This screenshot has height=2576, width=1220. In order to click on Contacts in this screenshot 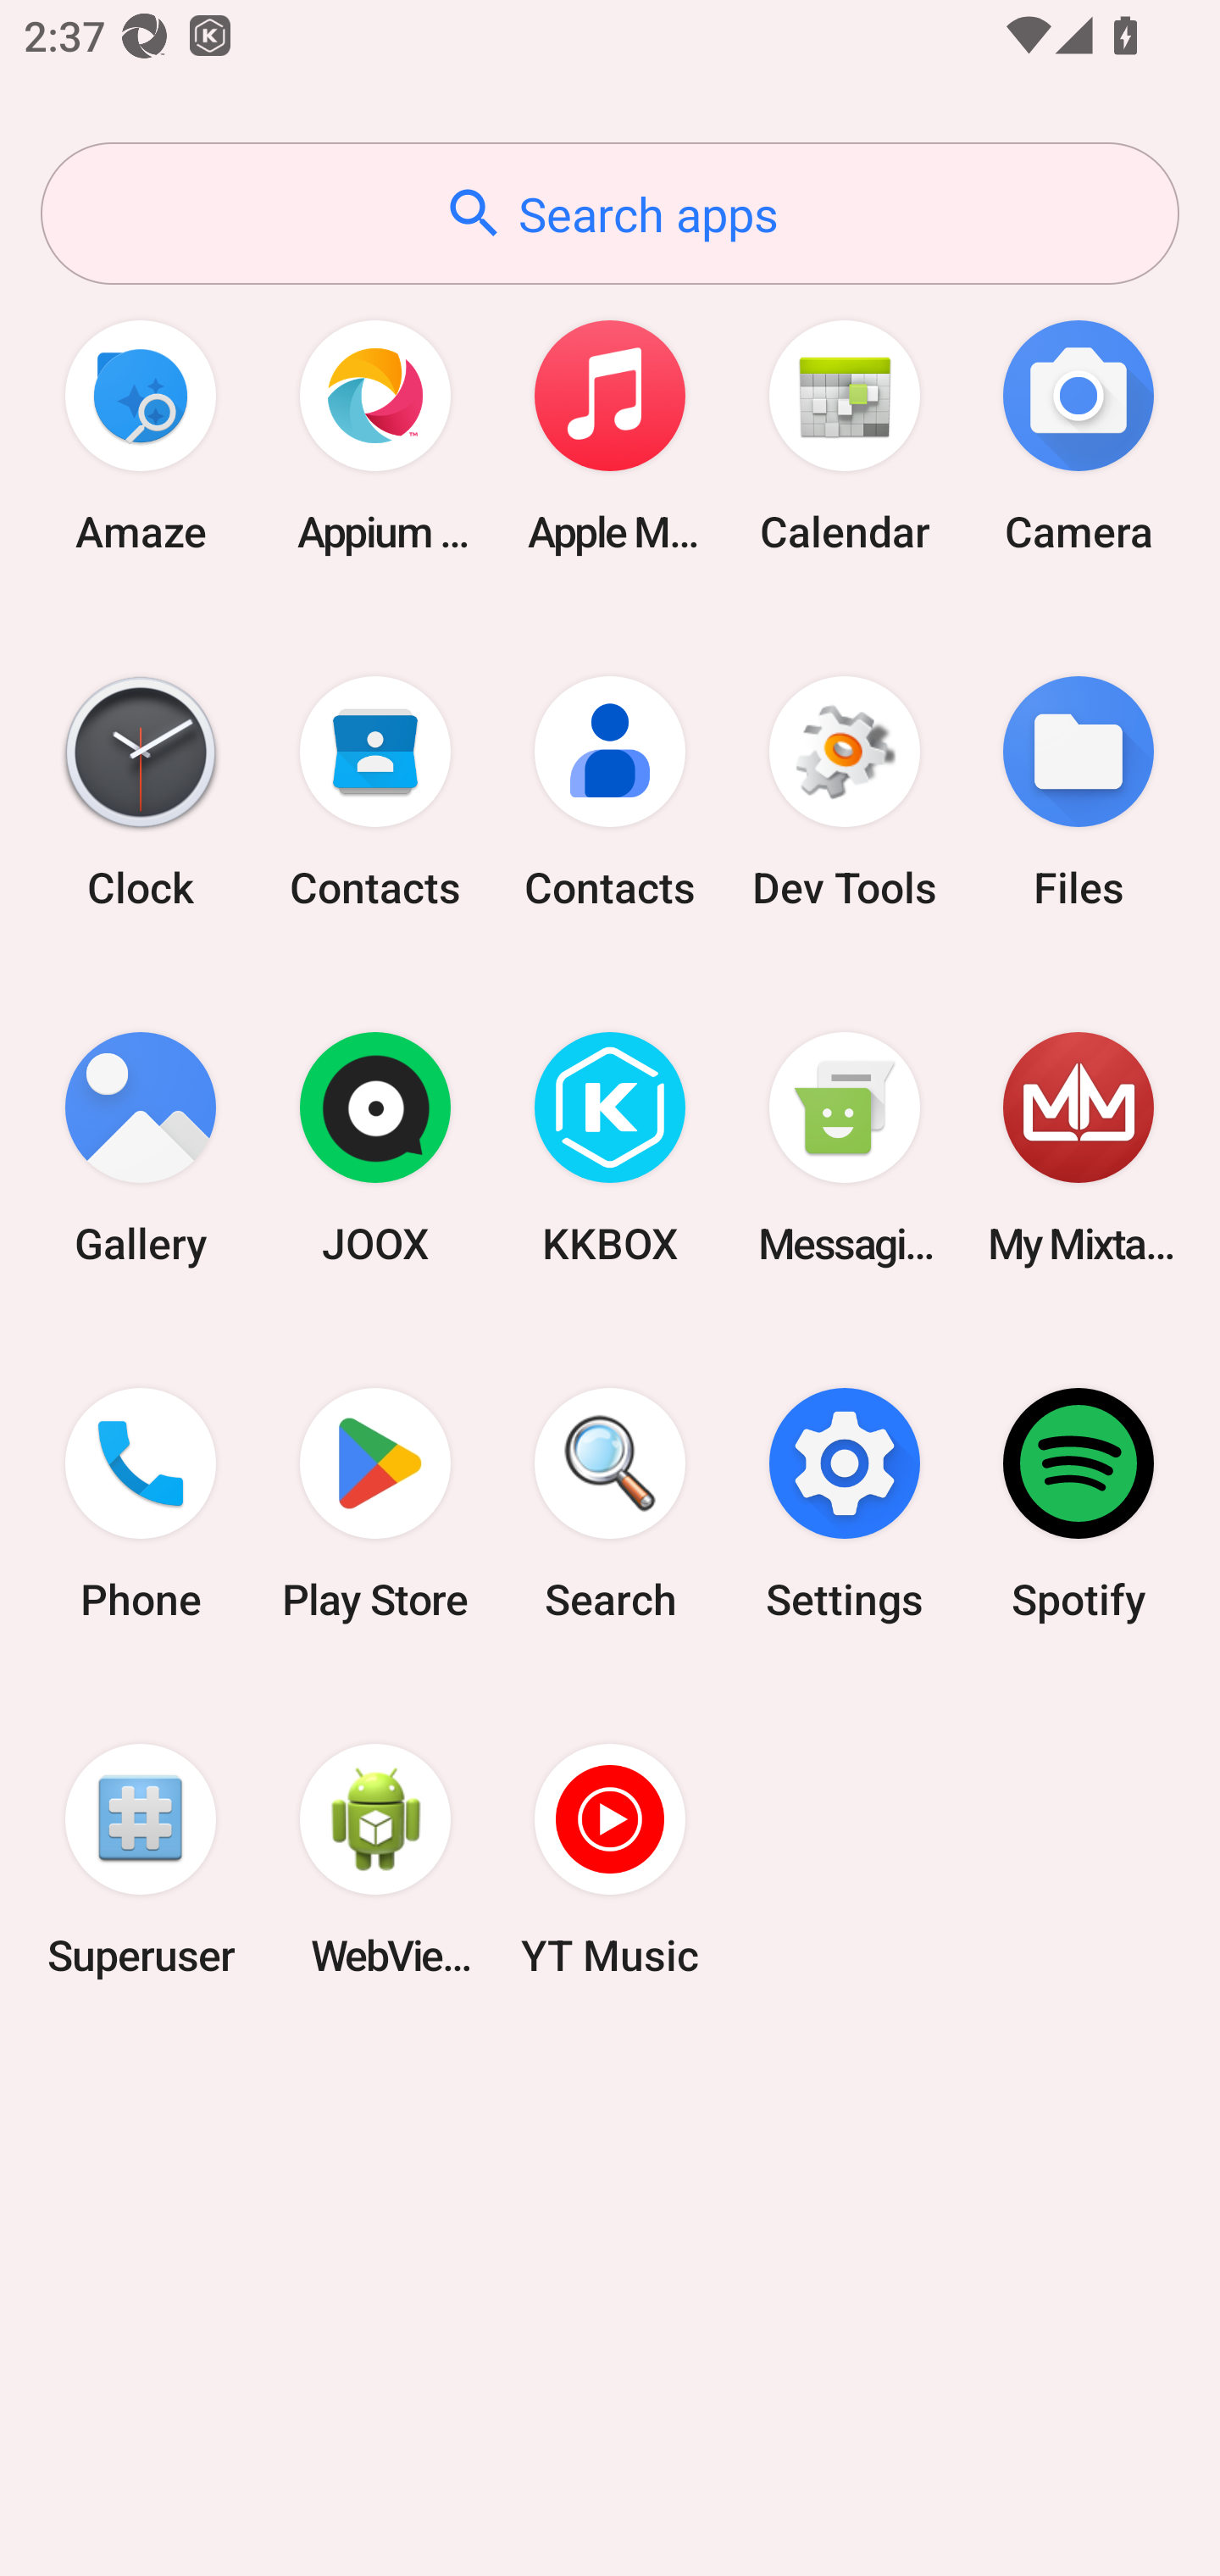, I will do `click(375, 791)`.